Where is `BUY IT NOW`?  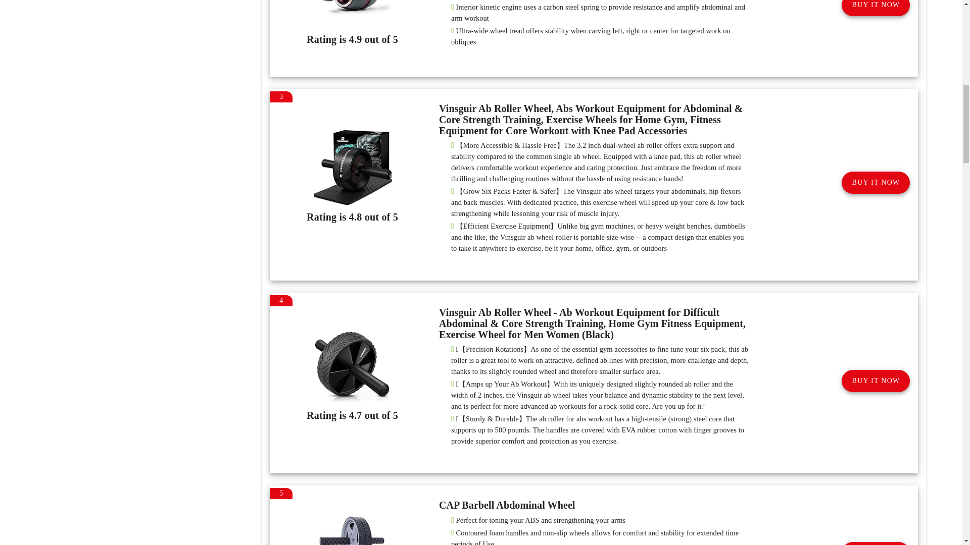 BUY IT NOW is located at coordinates (876, 183).